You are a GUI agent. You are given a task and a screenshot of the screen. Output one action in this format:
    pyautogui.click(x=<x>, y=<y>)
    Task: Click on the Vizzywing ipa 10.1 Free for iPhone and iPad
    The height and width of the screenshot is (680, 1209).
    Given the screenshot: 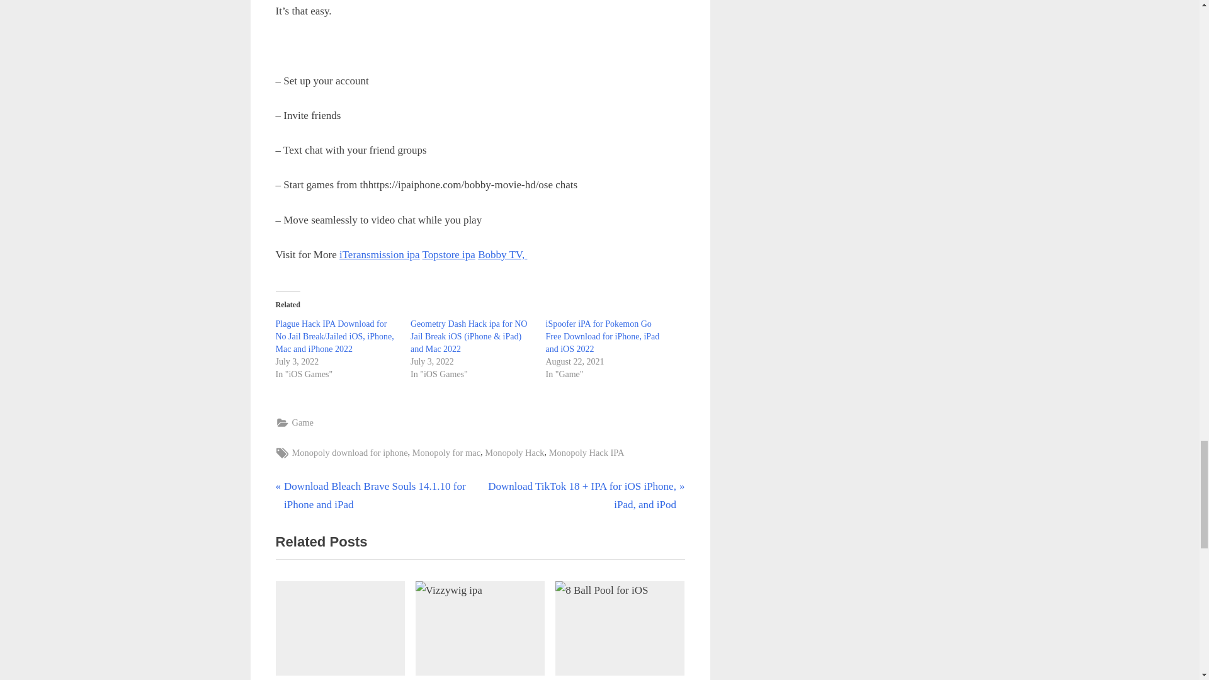 What is the action you would take?
    pyautogui.click(x=480, y=631)
    